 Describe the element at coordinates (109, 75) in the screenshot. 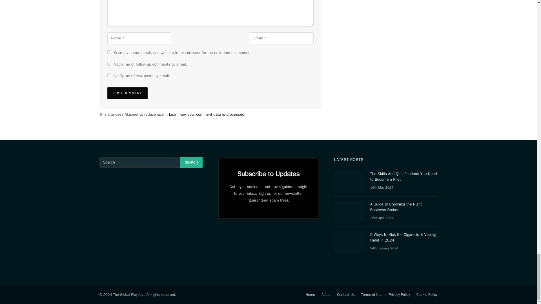

I see `subscribe` at that location.